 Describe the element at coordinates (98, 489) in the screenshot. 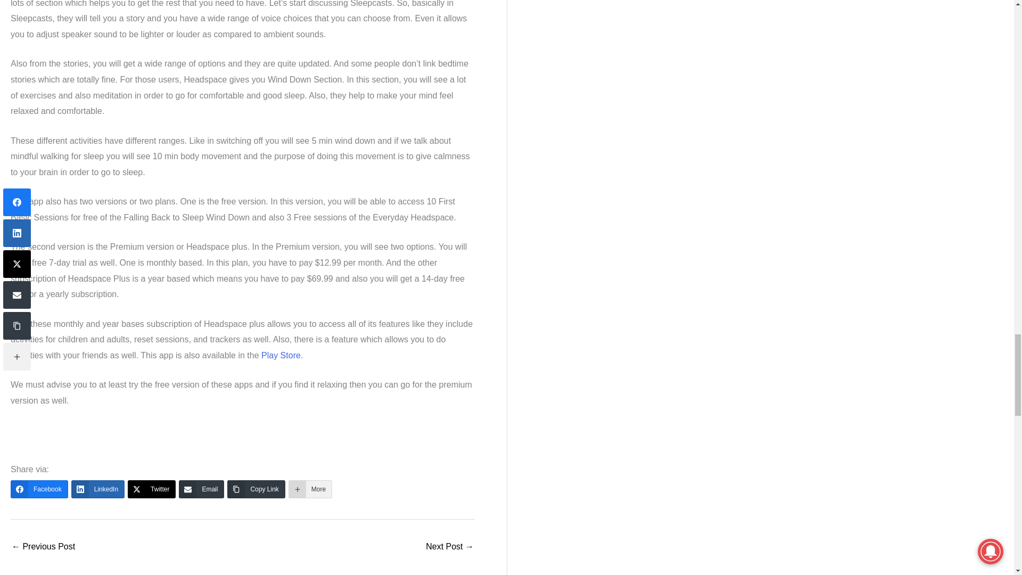

I see `LinkedIn` at that location.